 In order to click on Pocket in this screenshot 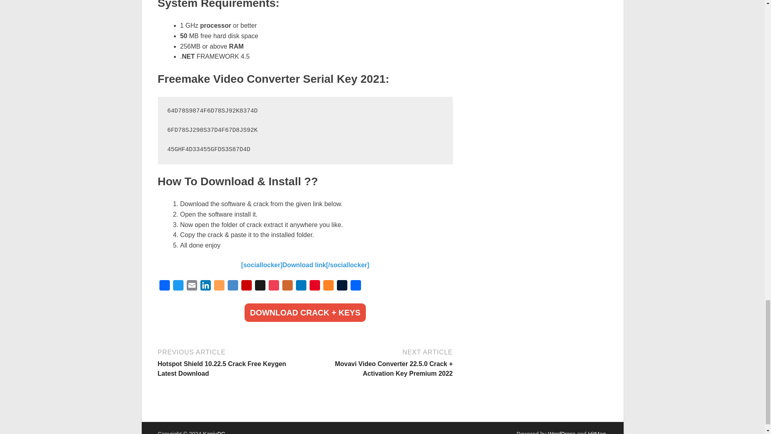, I will do `click(273, 287)`.